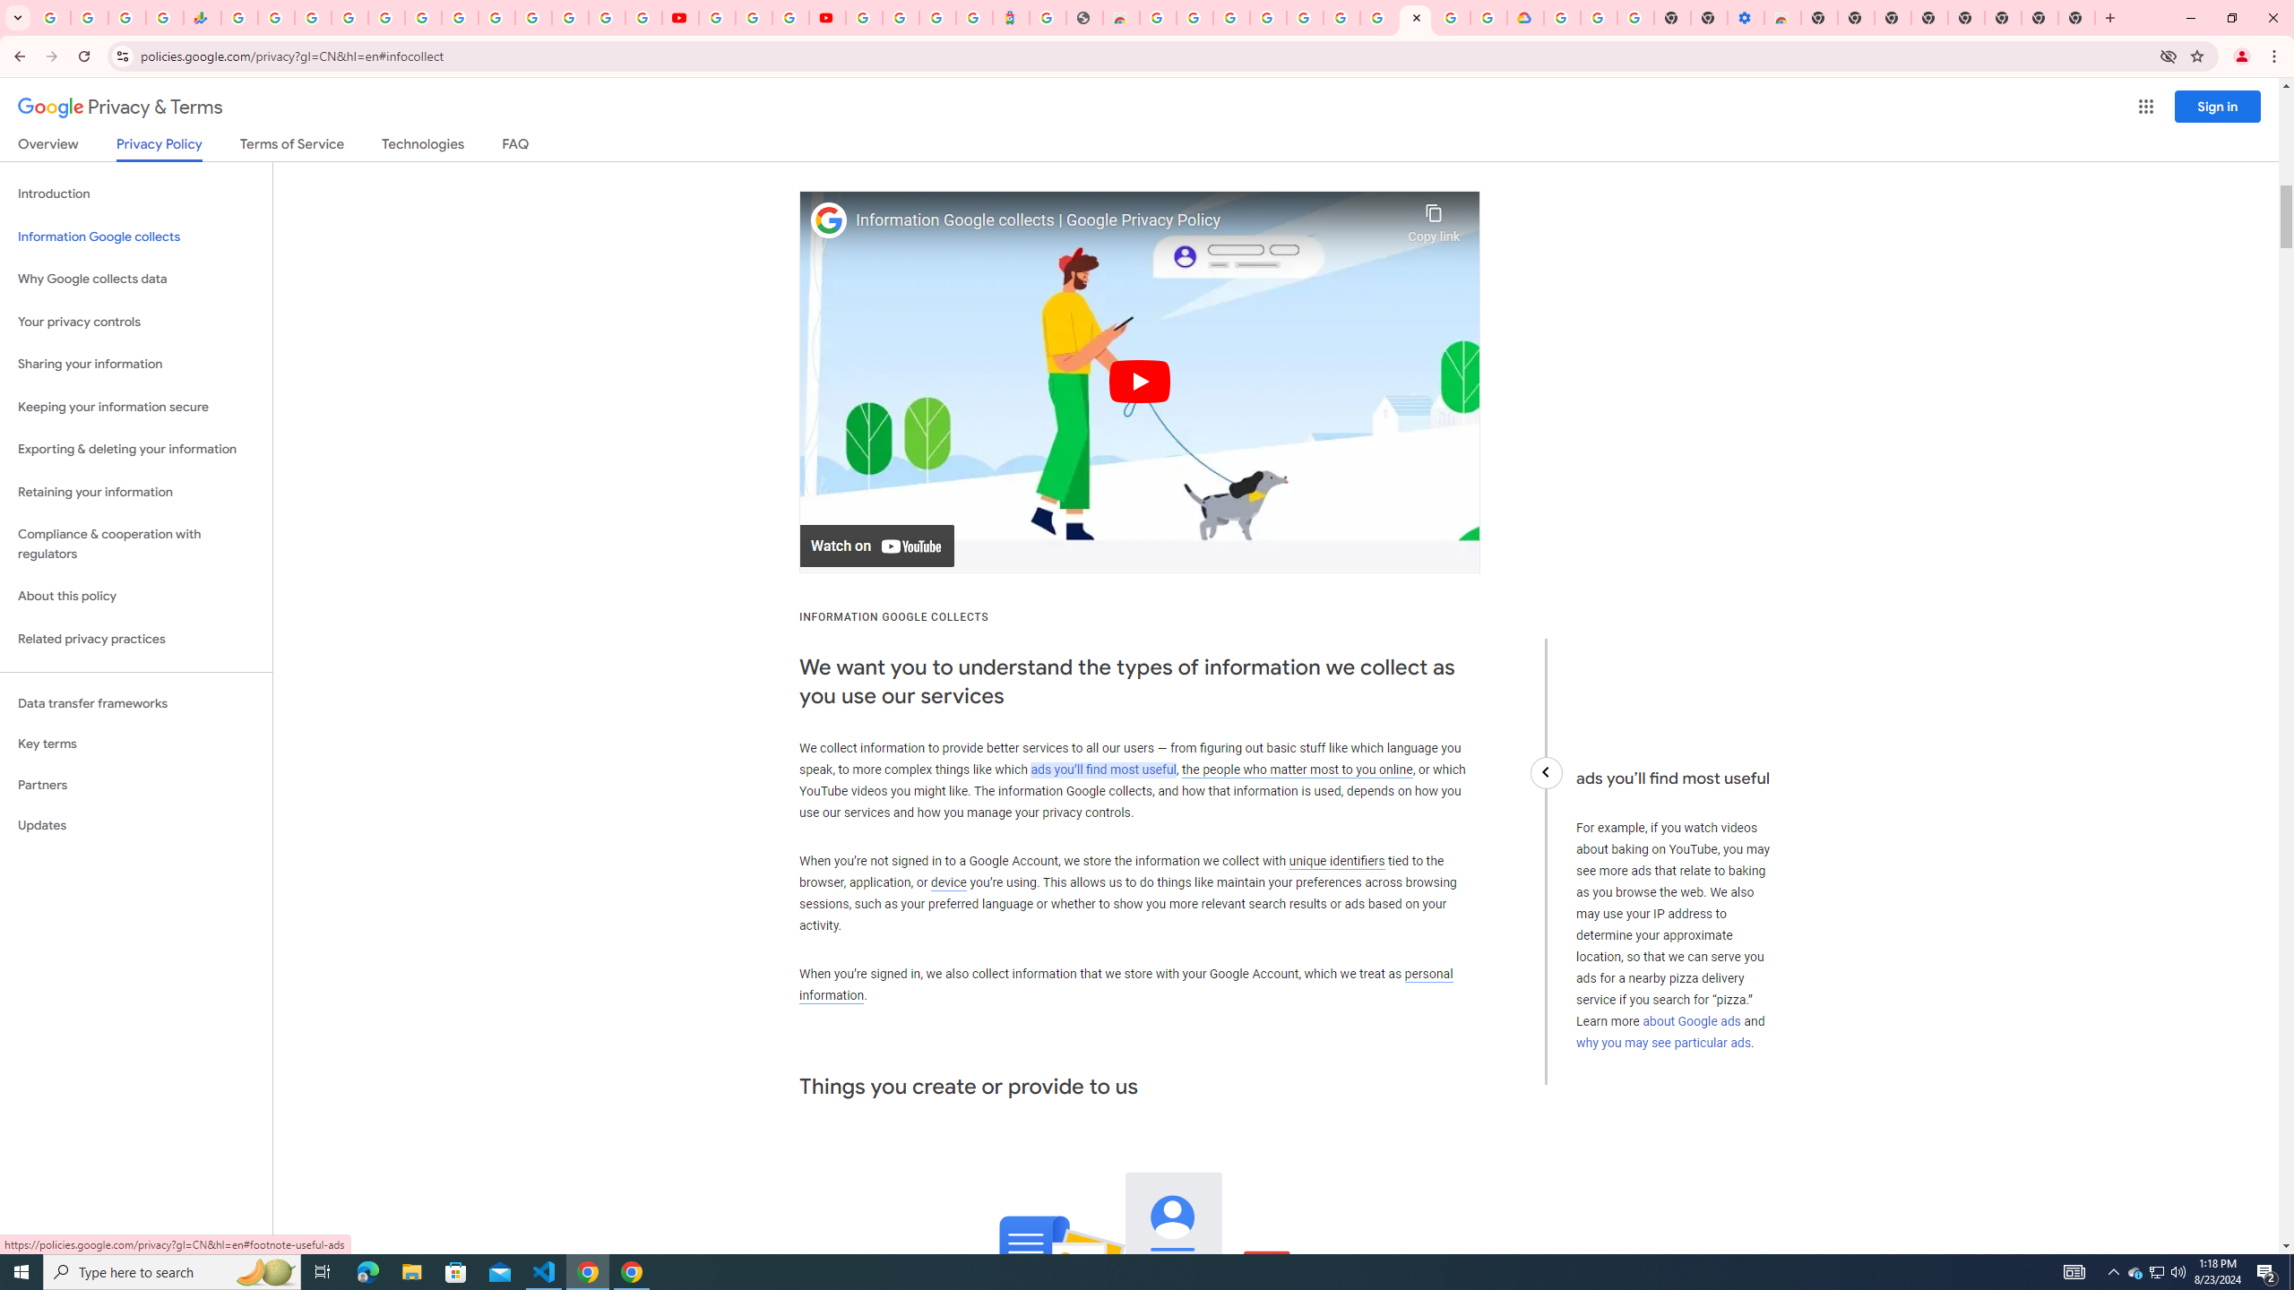 Image resolution: width=2294 pixels, height=1290 pixels. What do you see at coordinates (136, 545) in the screenshot?
I see `Compliance & cooperation with regulators` at bounding box center [136, 545].